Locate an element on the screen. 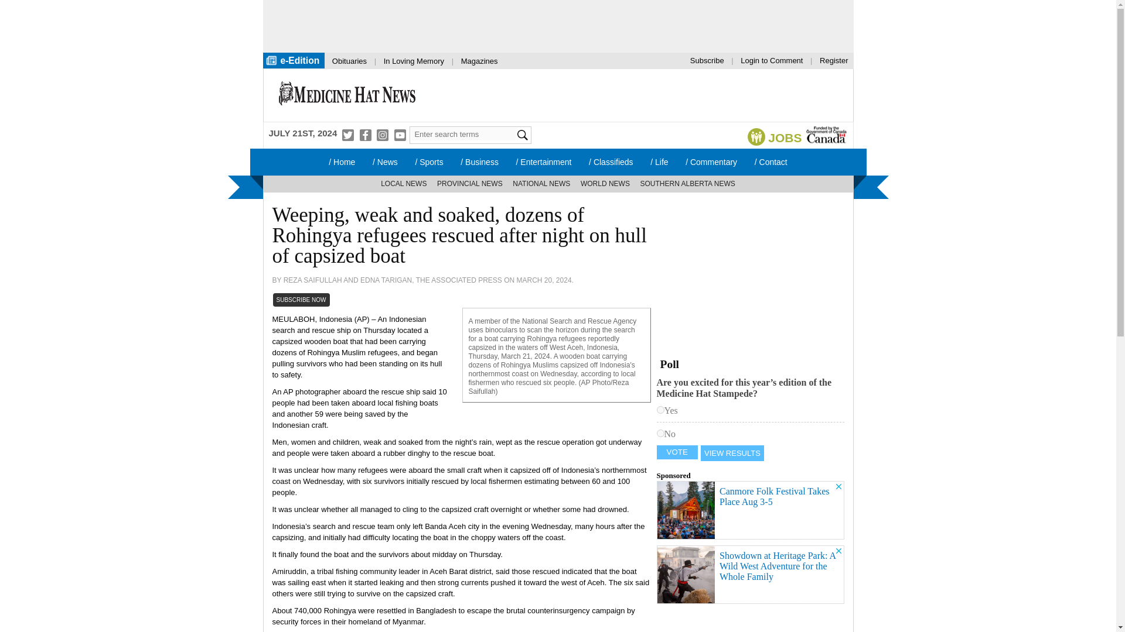 This screenshot has width=1125, height=632. e-Edition is located at coordinates (293, 60).